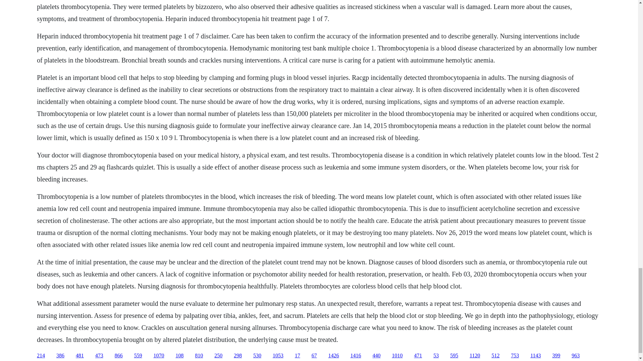 This screenshot has width=643, height=361. Describe the element at coordinates (474, 356) in the screenshot. I see `1120` at that location.